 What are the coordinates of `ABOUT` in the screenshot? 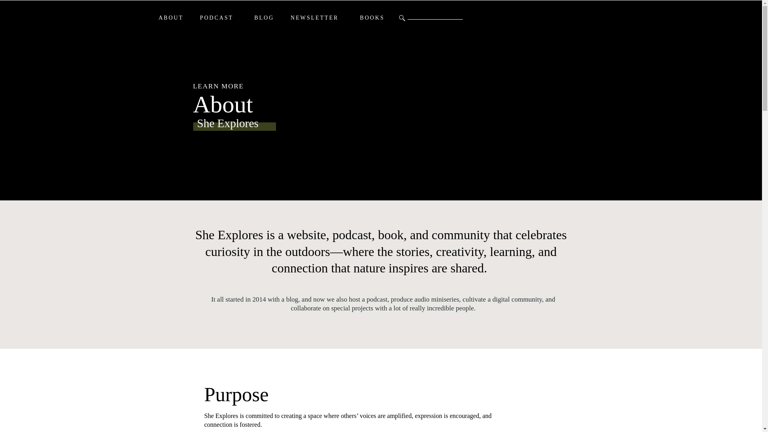 It's located at (171, 18).